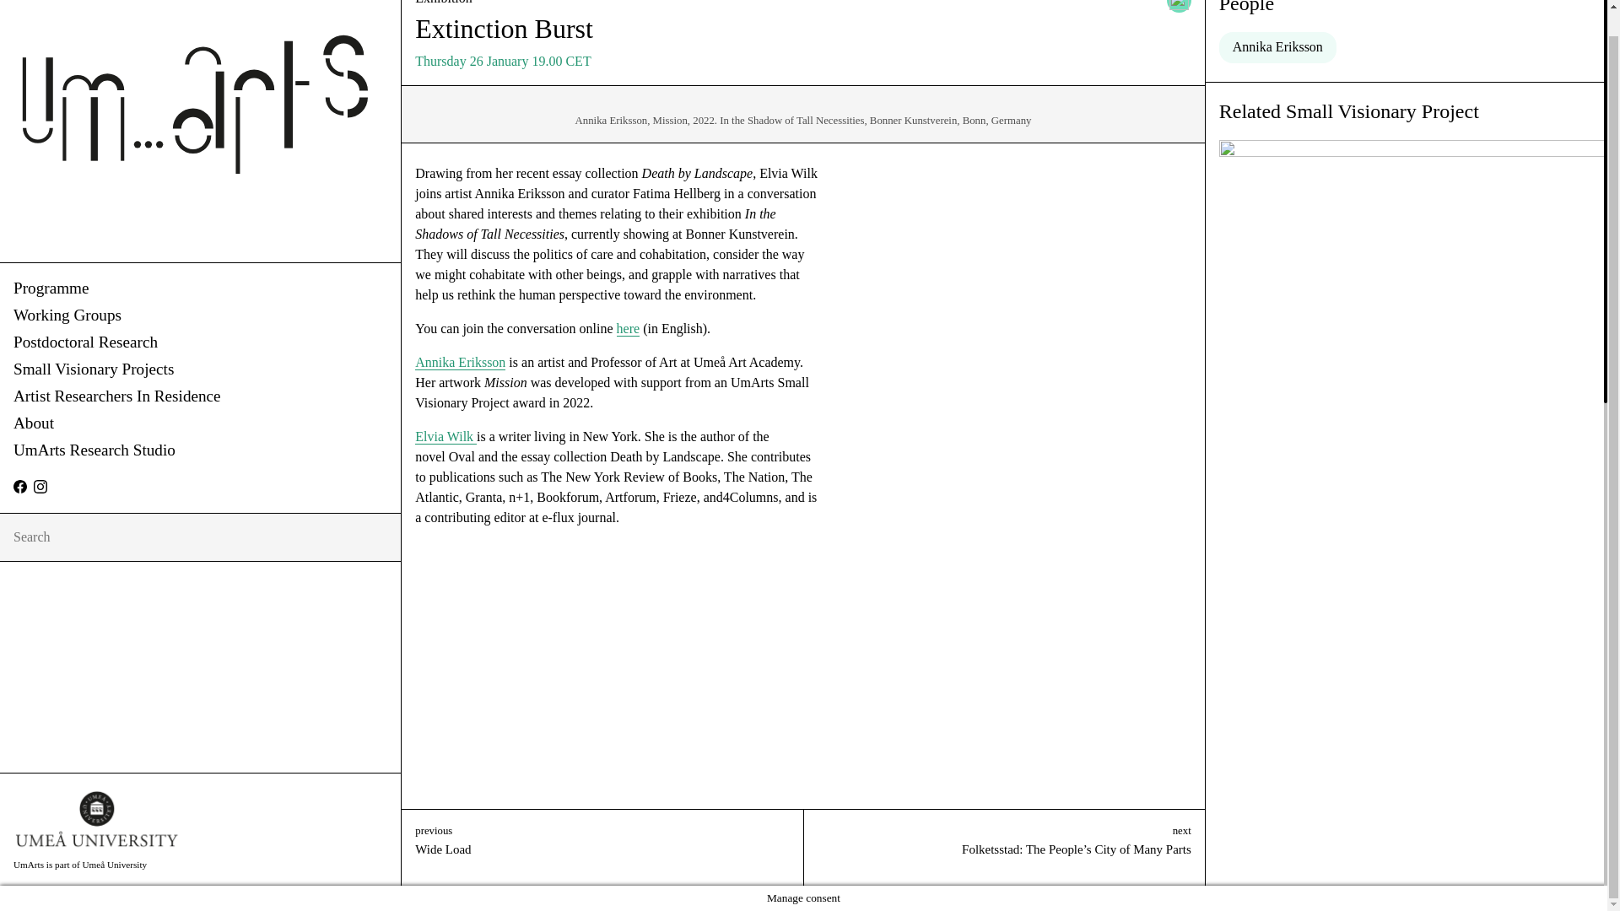  I want to click on Small Visionary Projects, so click(199, 369).